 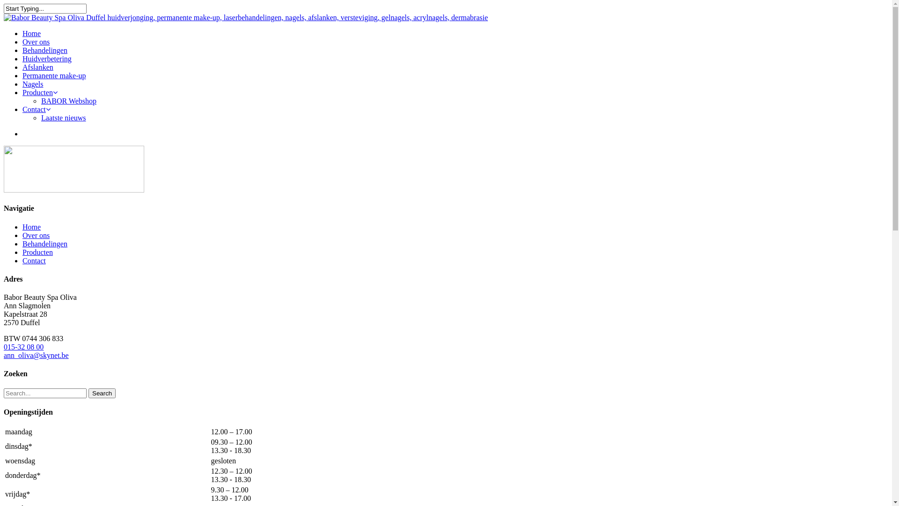 I want to click on ann_oliva@skynet.be, so click(x=37, y=355).